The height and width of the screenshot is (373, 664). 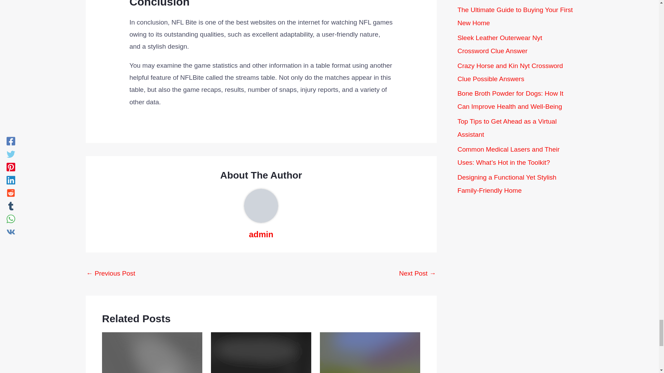 I want to click on Roblox Sex Games: How To Find Them? A Complete Overview., so click(x=417, y=274).